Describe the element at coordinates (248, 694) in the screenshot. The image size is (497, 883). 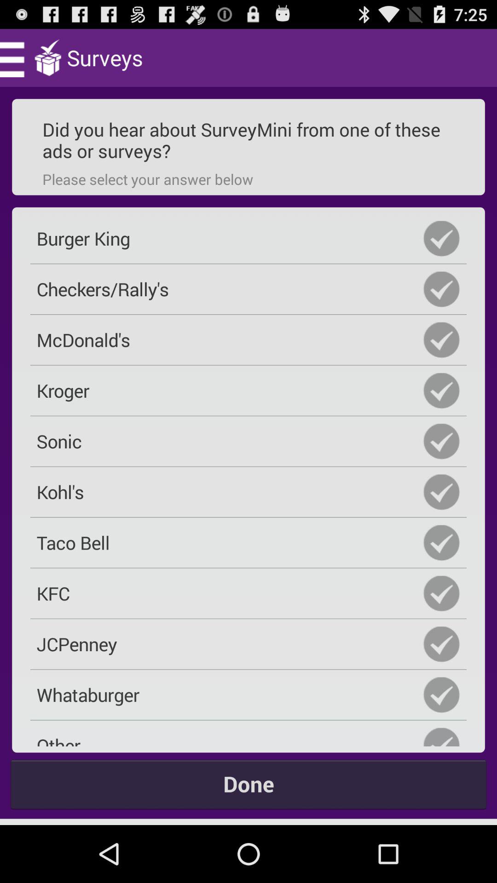
I see `launch whataburger` at that location.